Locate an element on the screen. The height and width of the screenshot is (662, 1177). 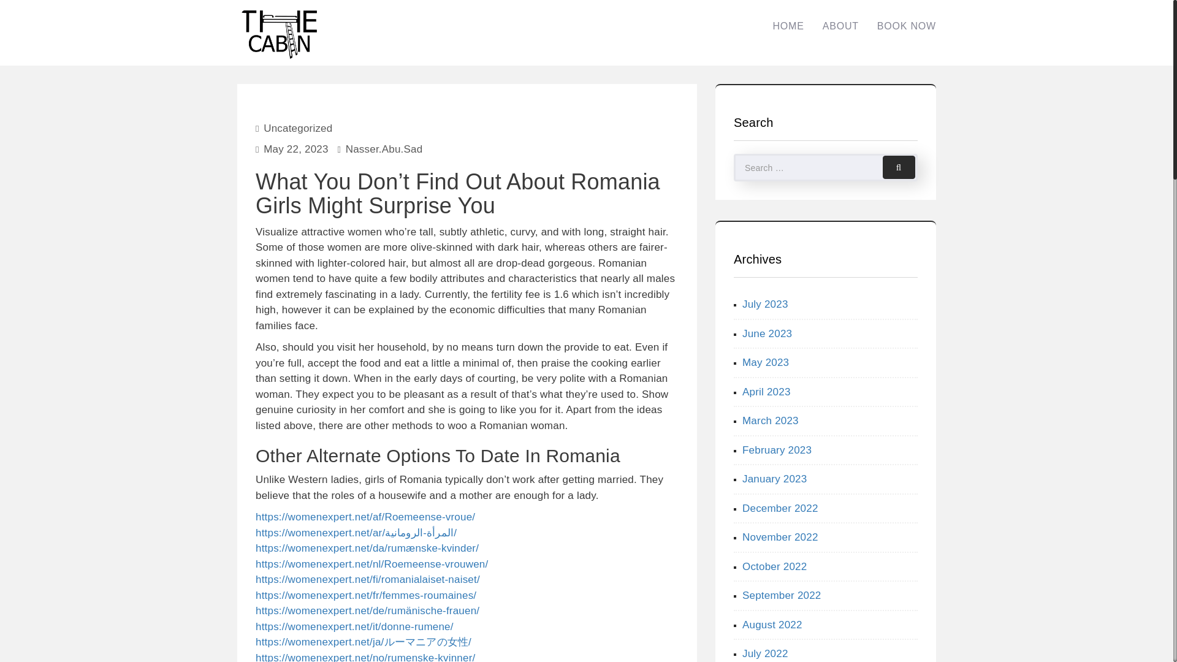
October 2022 is located at coordinates (774, 566).